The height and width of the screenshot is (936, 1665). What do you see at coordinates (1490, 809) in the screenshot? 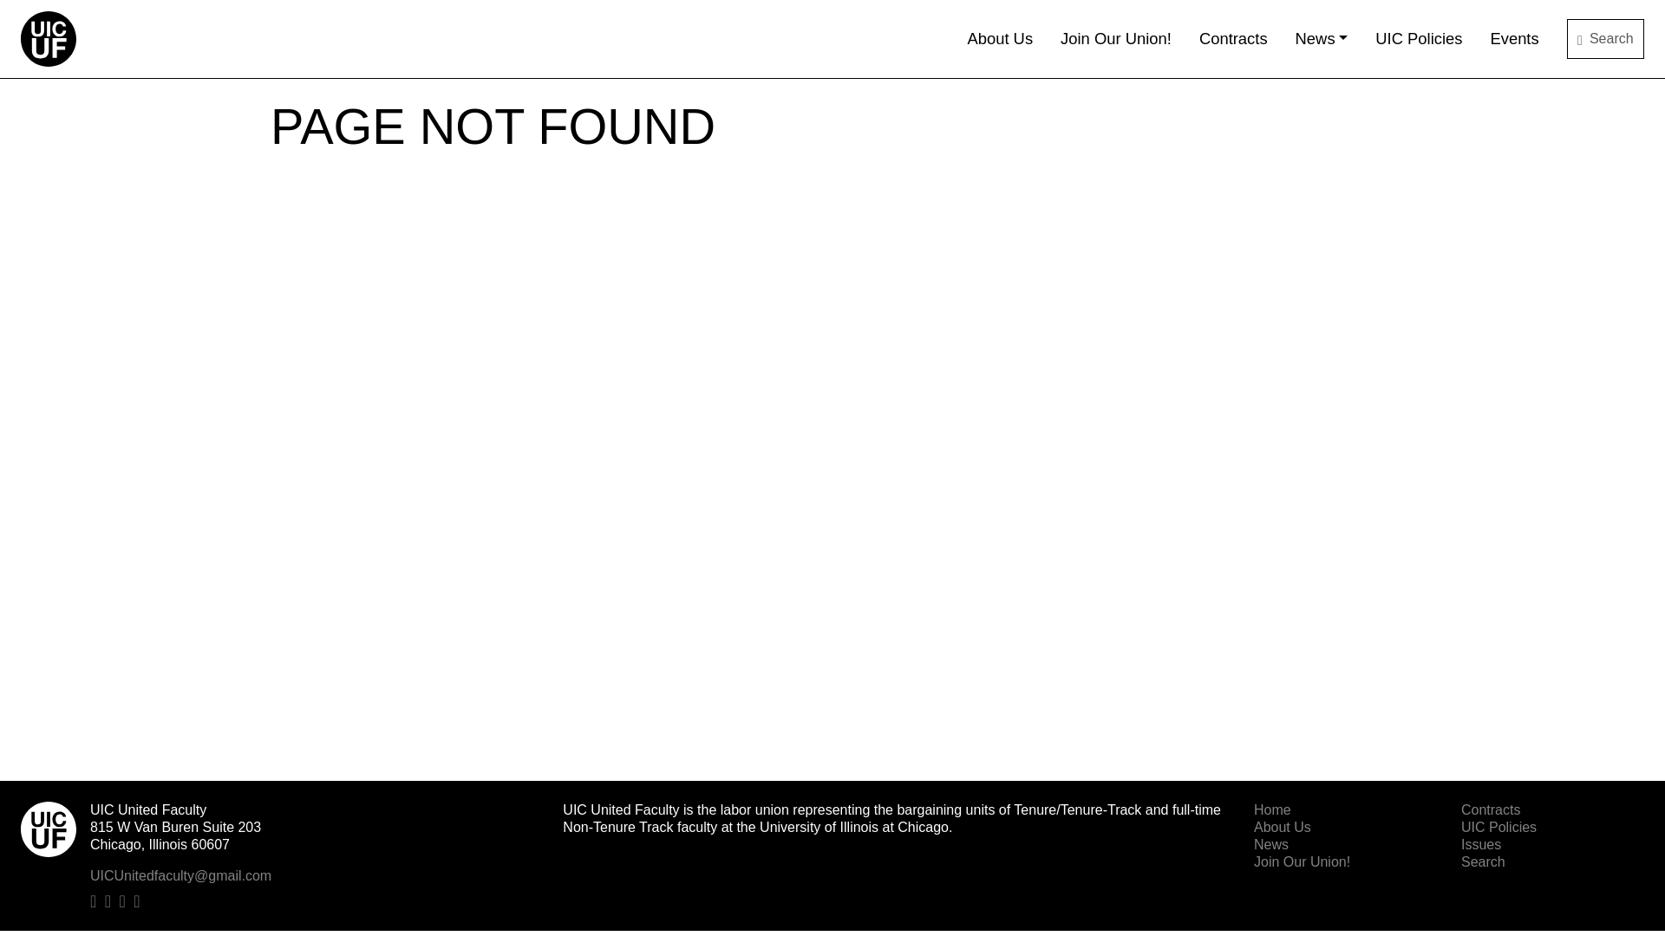
I see `Contracts` at bounding box center [1490, 809].